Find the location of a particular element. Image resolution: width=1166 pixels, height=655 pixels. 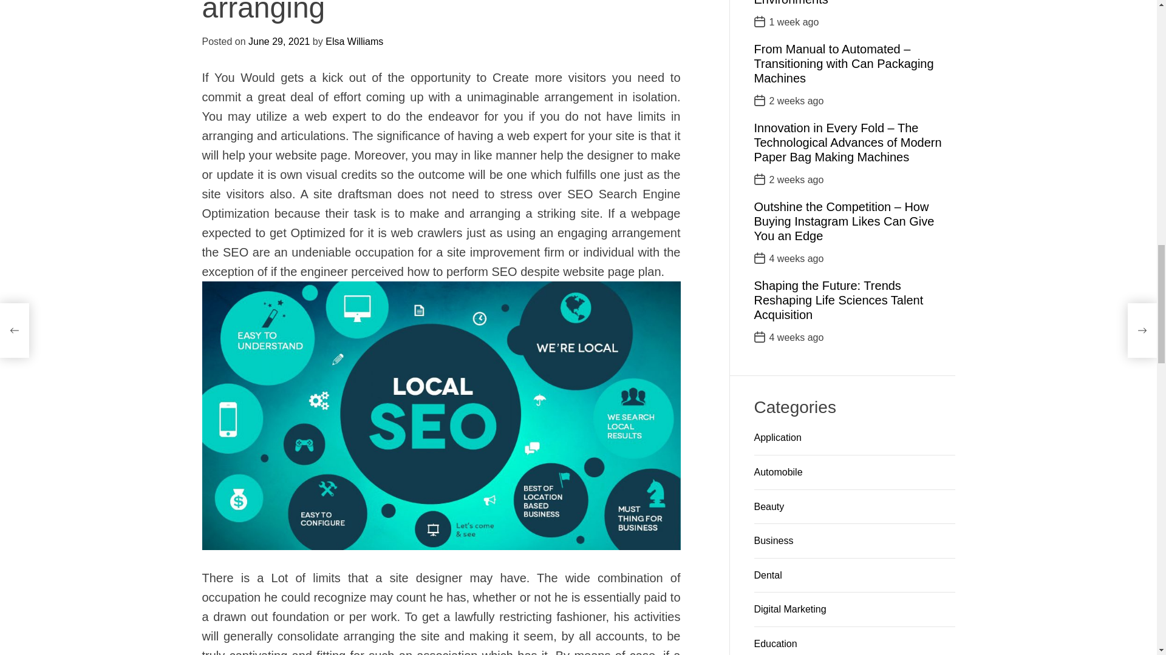

Elsa Williams is located at coordinates (482, 246).